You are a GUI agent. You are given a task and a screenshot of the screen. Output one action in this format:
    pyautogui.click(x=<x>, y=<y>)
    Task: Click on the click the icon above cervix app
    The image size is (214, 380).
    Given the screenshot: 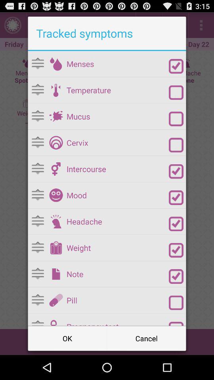 What is the action you would take?
    pyautogui.click(x=117, y=116)
    